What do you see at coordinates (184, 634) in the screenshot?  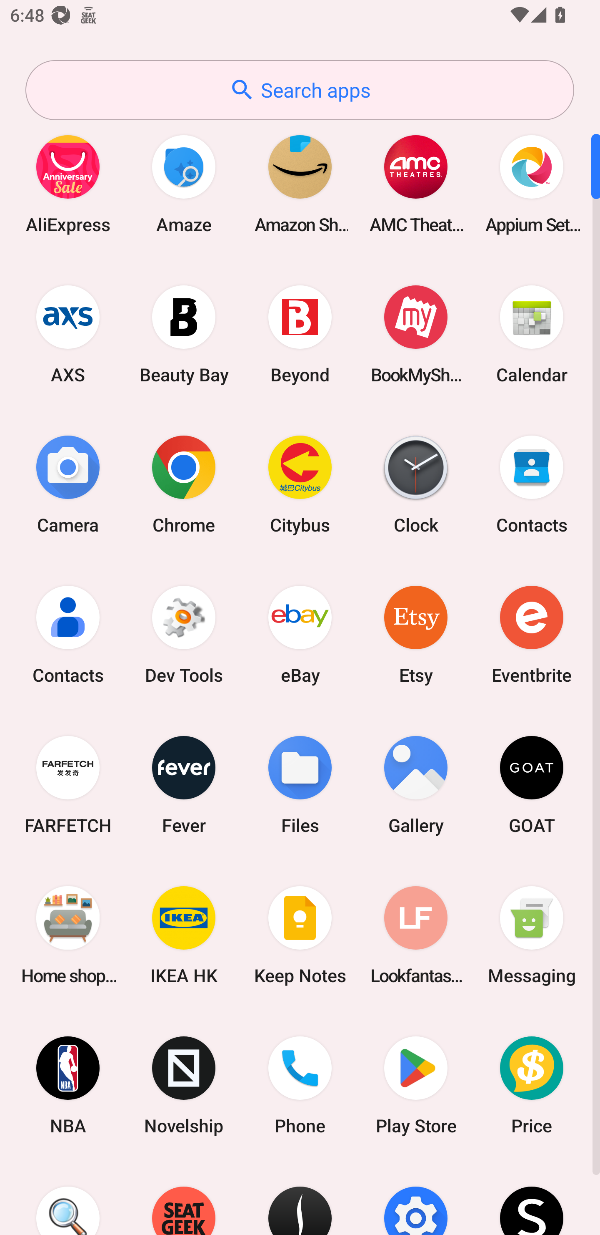 I see `Dev Tools` at bounding box center [184, 634].